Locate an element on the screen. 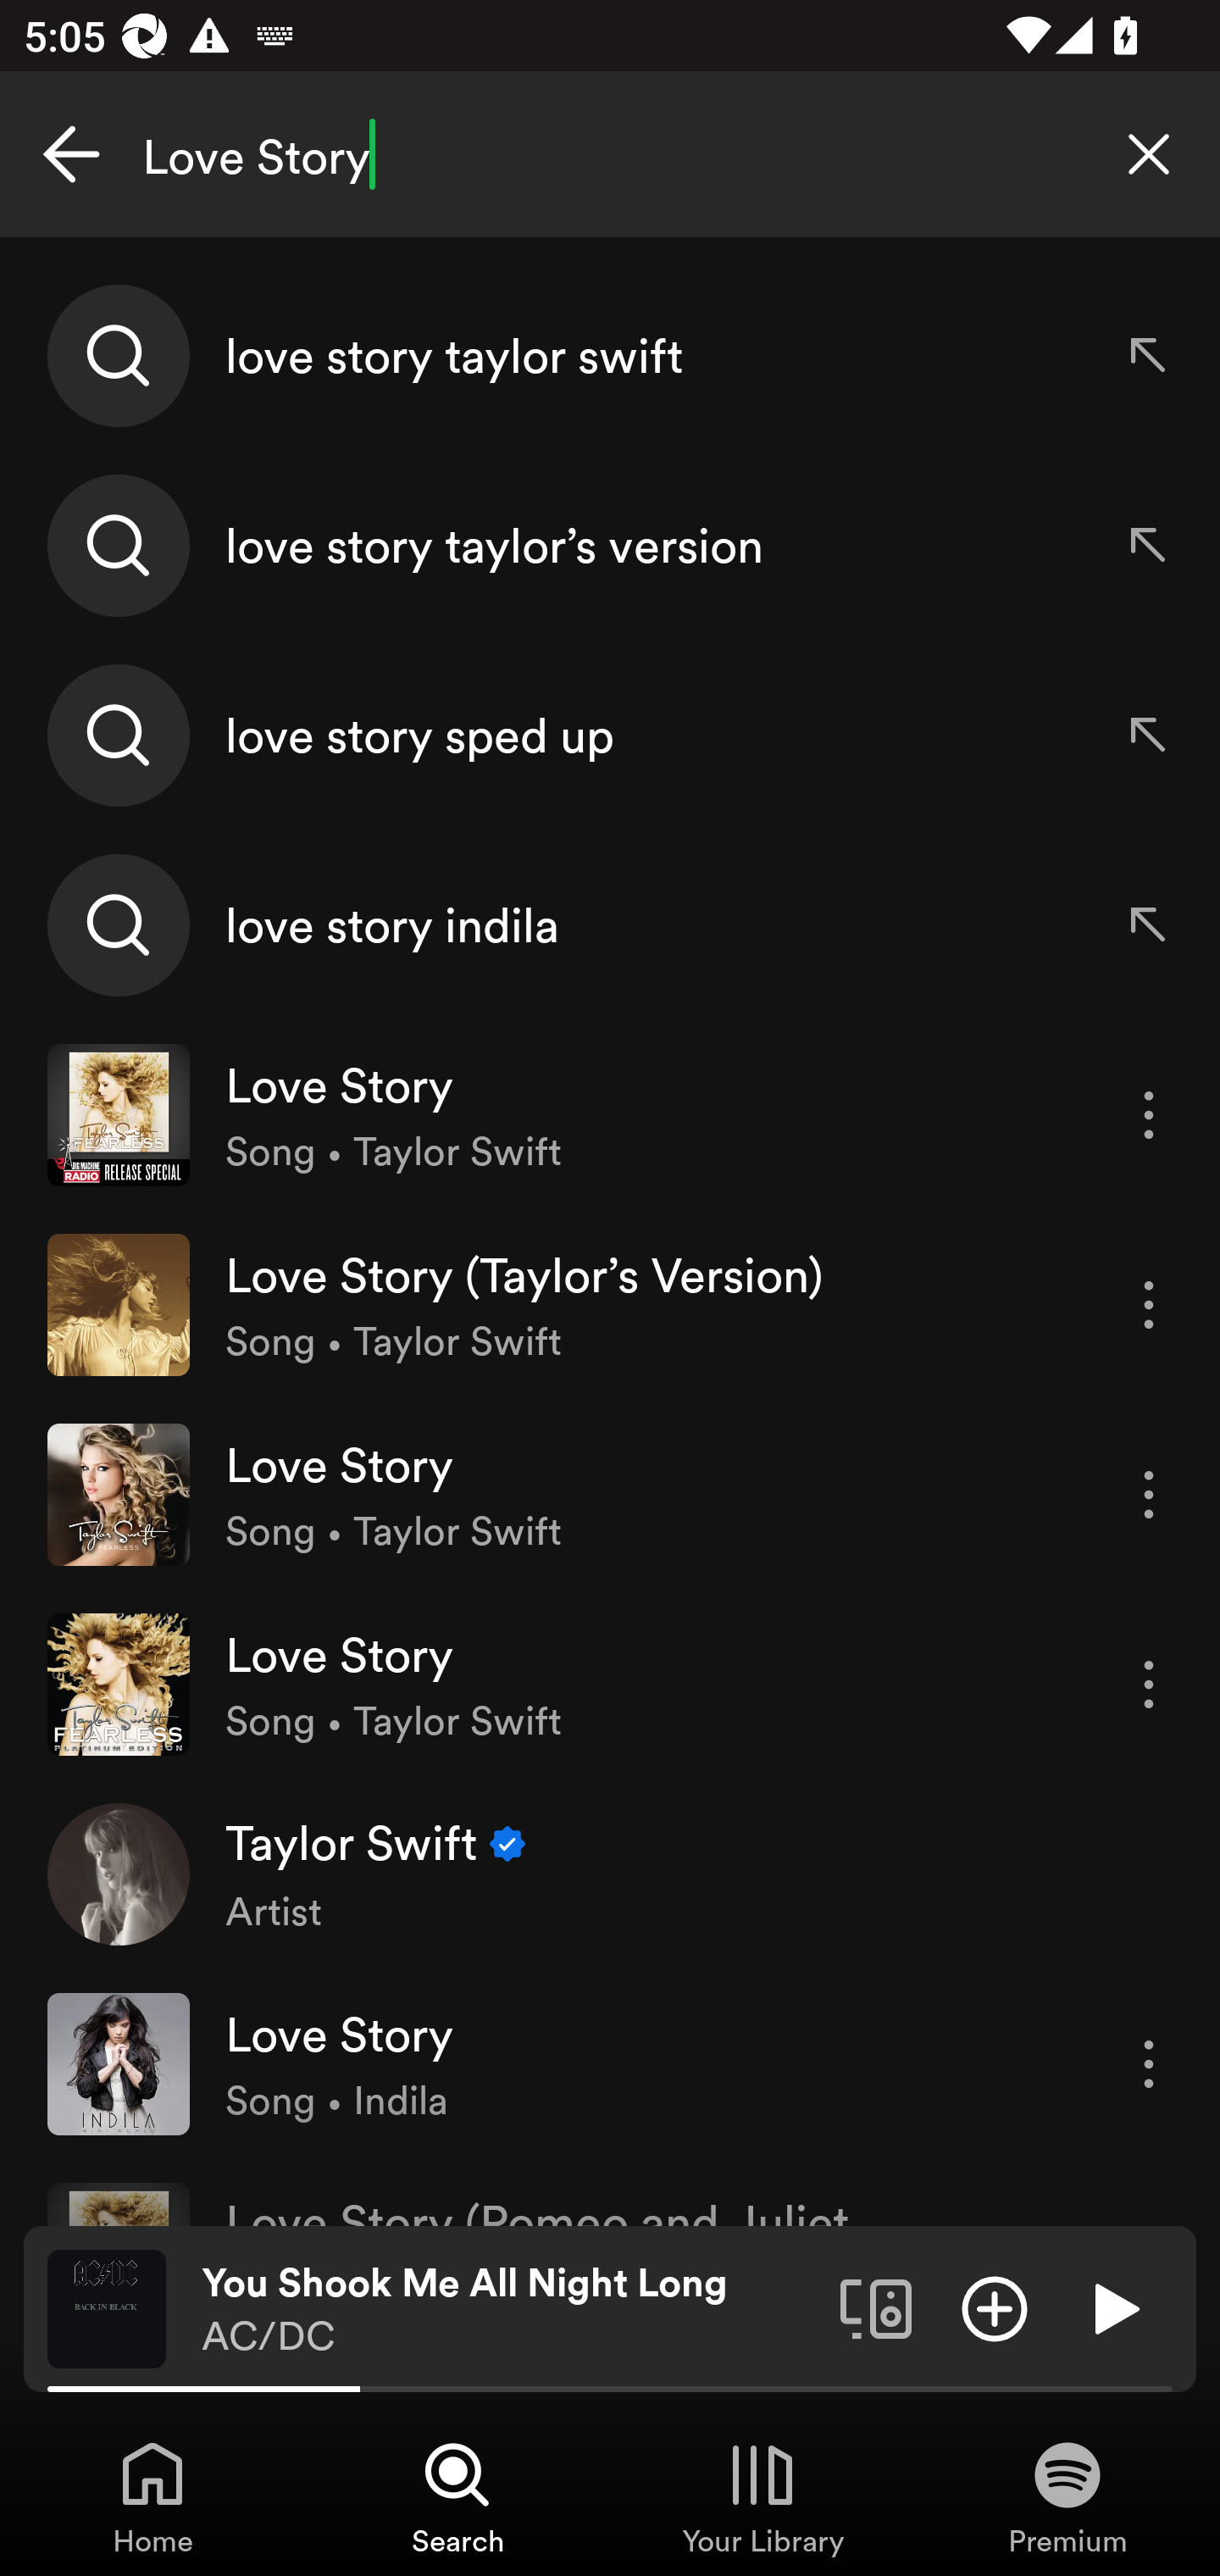 The height and width of the screenshot is (2576, 1220). Cancel is located at coordinates (71, 154).